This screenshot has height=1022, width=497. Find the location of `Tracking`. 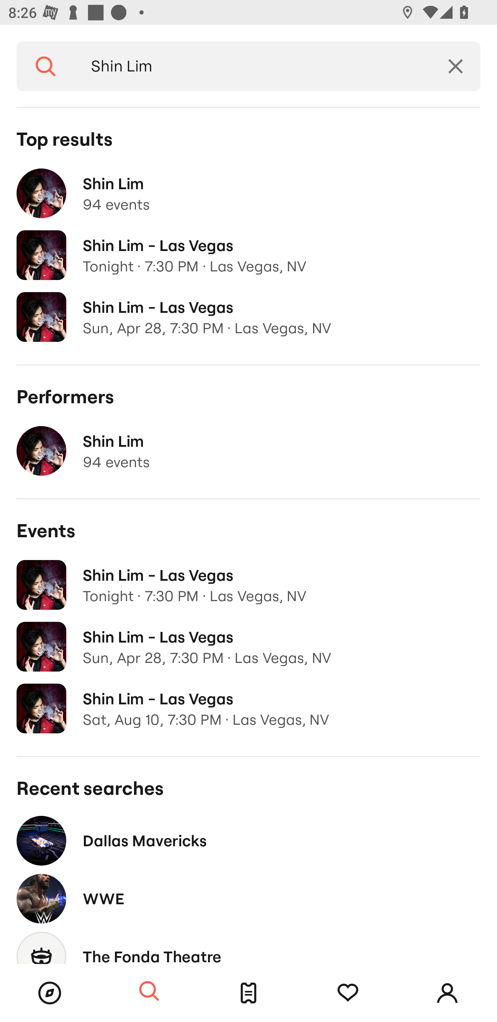

Tracking is located at coordinates (348, 993).